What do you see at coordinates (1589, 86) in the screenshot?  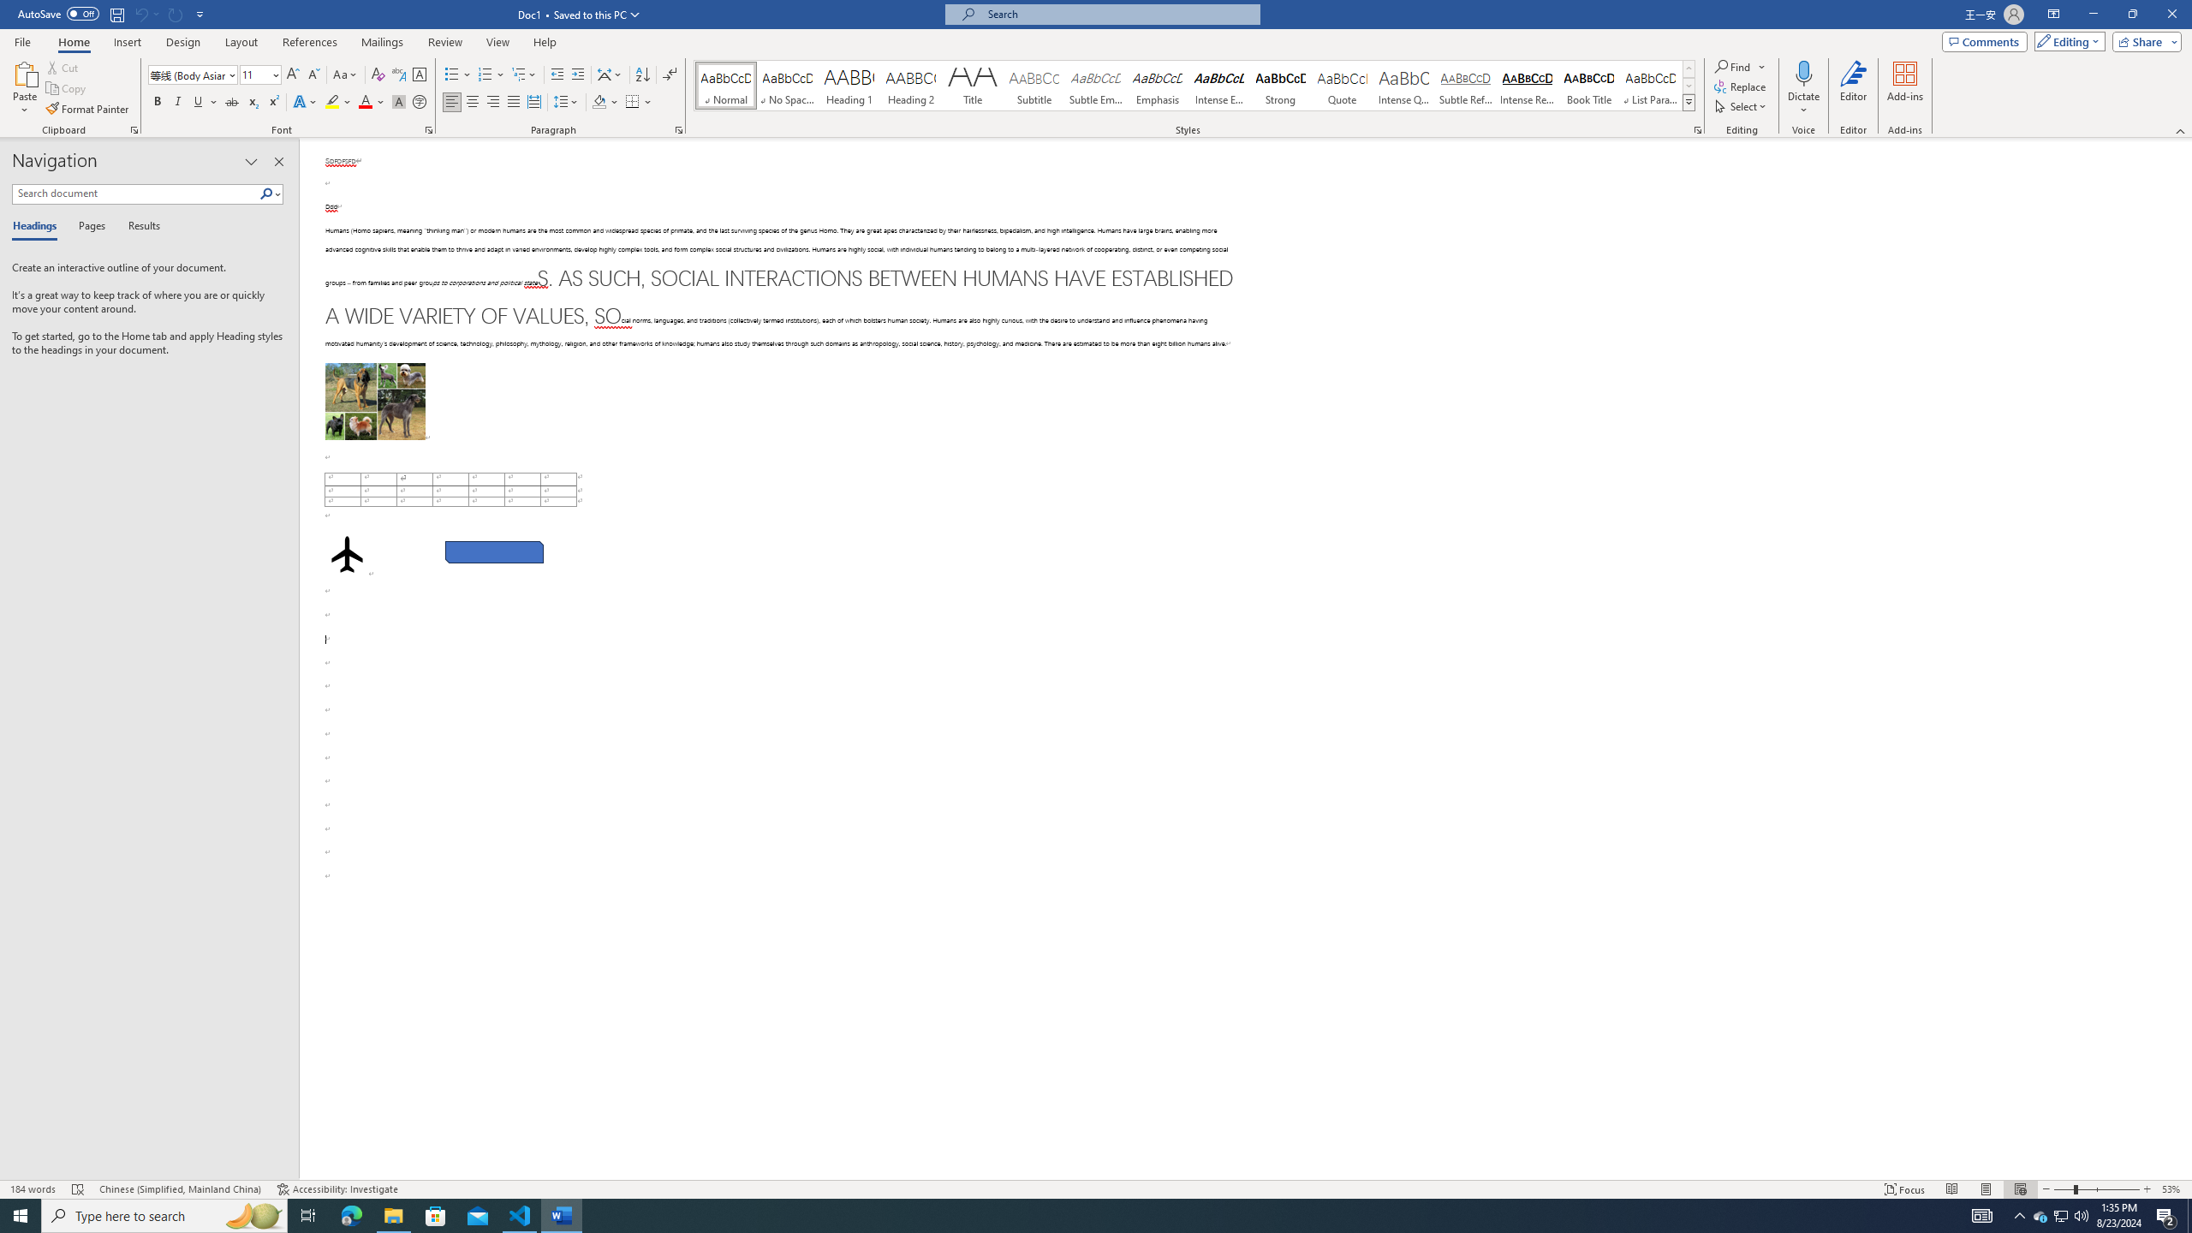 I see `Book Title` at bounding box center [1589, 86].